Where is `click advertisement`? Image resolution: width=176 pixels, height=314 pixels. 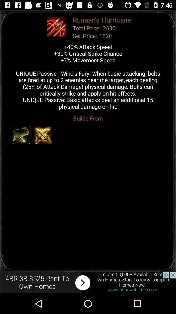 click advertisement is located at coordinates (88, 283).